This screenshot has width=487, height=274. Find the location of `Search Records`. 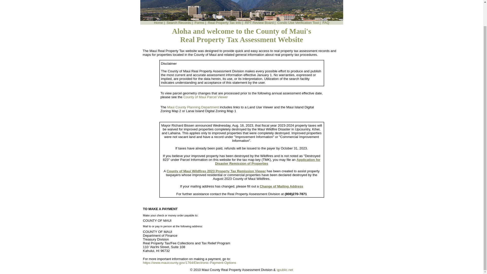

Search Records is located at coordinates (179, 23).